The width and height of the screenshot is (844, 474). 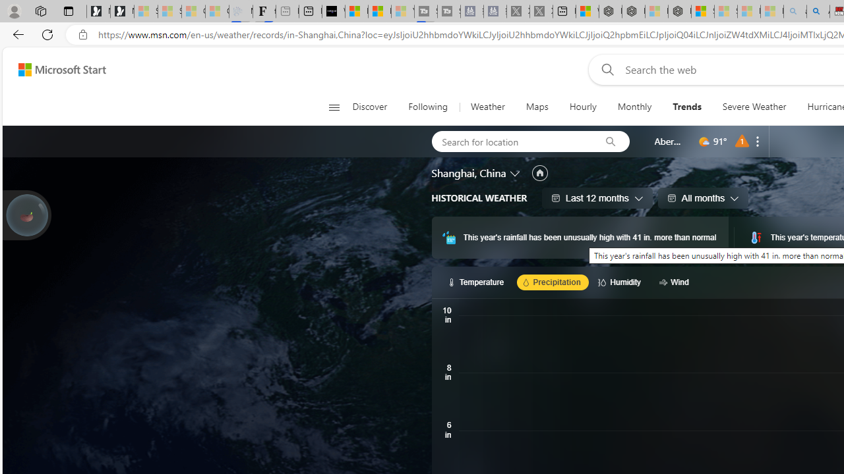 What do you see at coordinates (669, 141) in the screenshot?
I see `Aberdeen` at bounding box center [669, 141].